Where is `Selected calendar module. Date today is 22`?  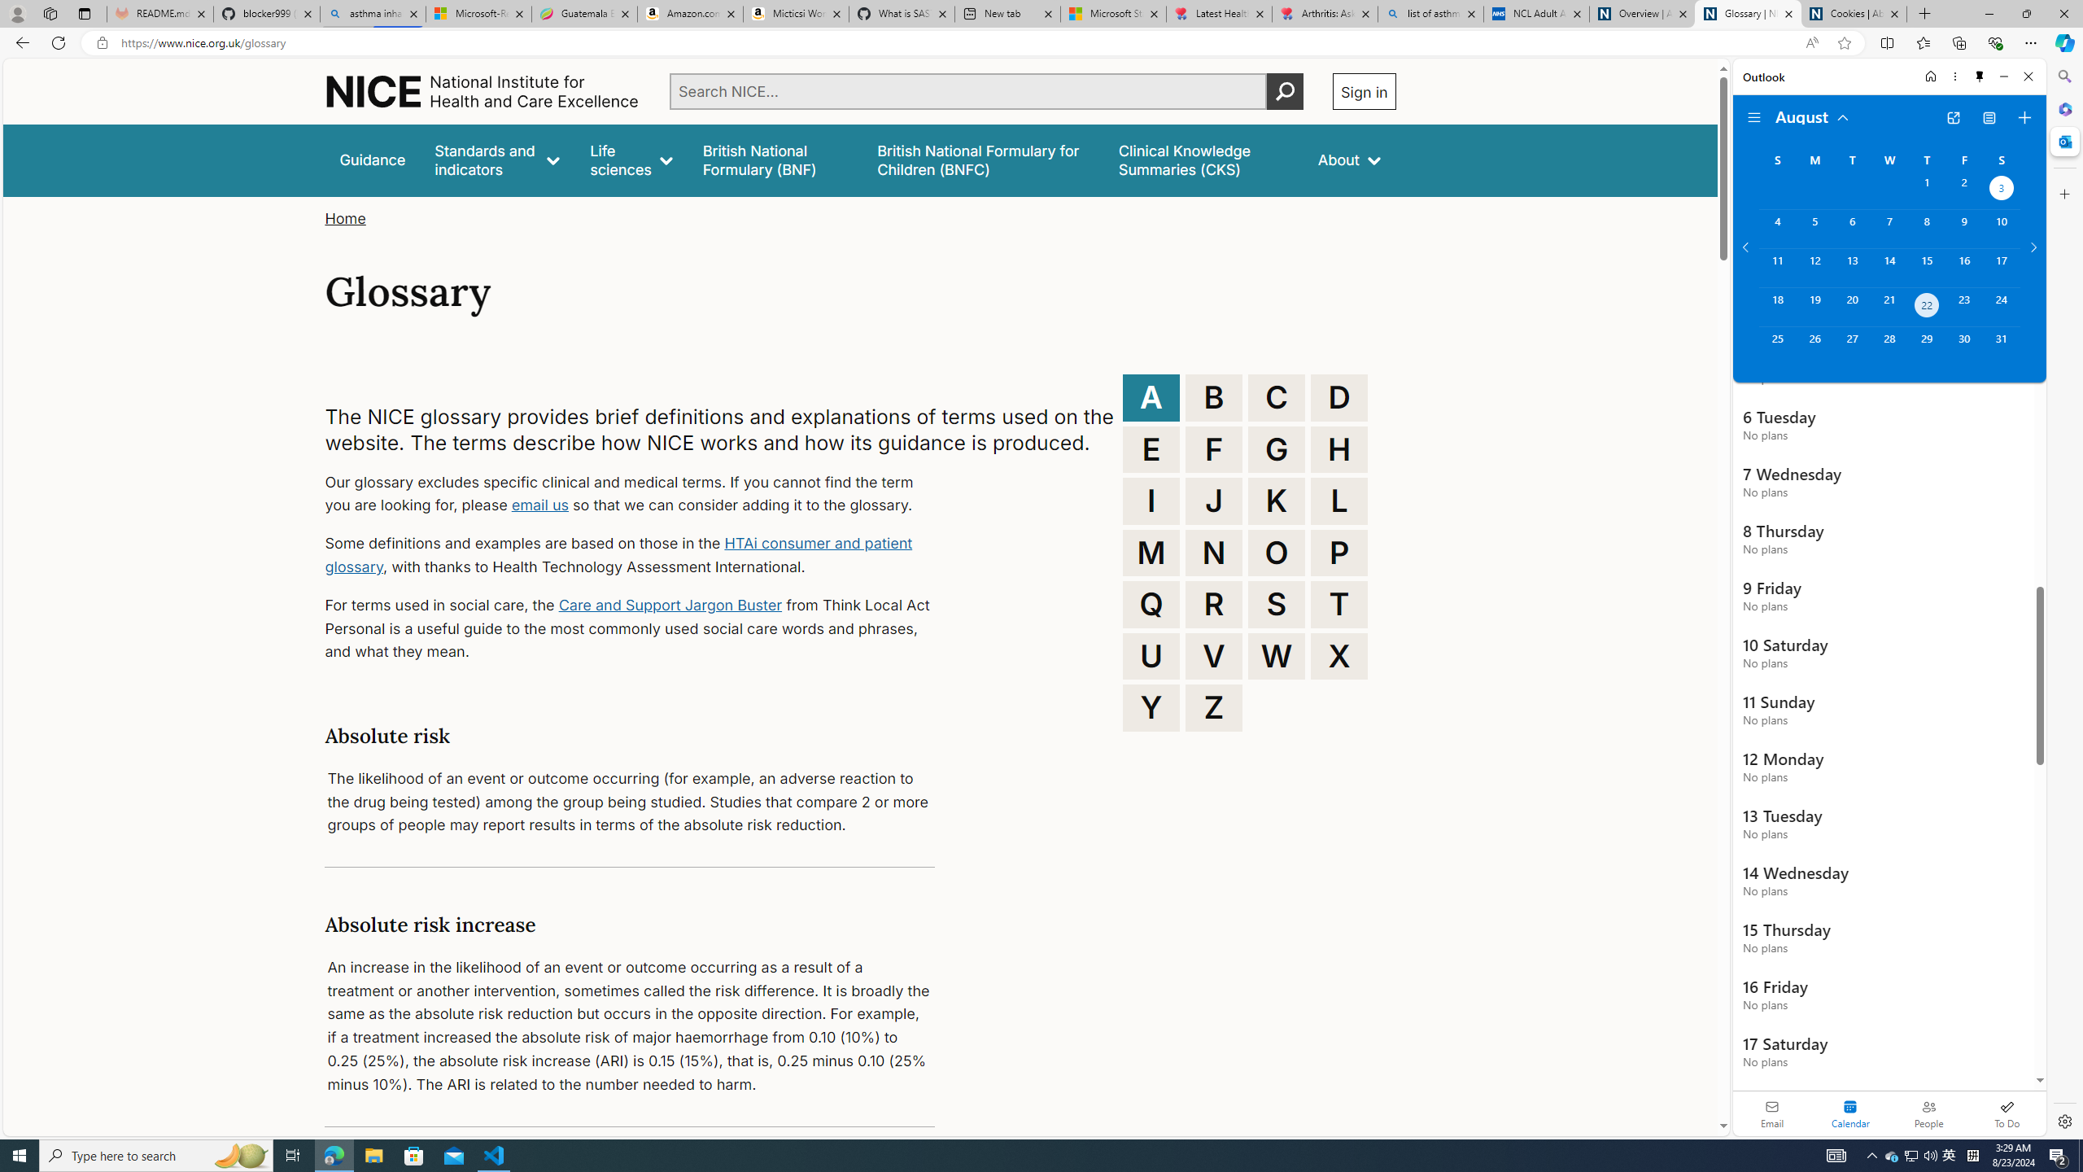 Selected calendar module. Date today is 22 is located at coordinates (1850, 1113).